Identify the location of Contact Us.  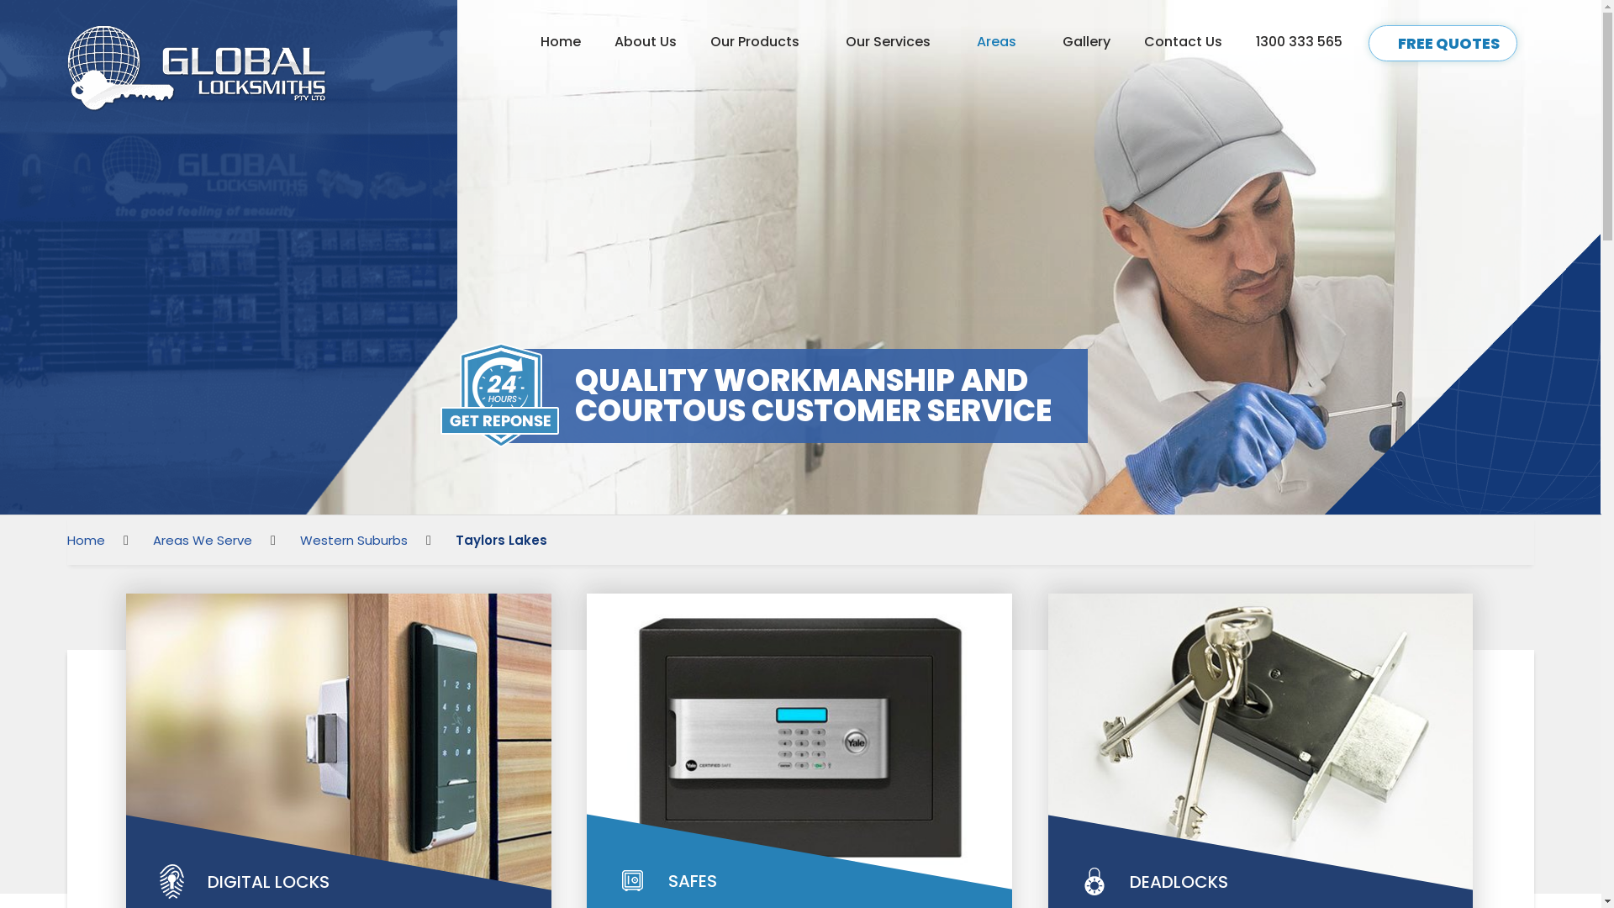
(1184, 42).